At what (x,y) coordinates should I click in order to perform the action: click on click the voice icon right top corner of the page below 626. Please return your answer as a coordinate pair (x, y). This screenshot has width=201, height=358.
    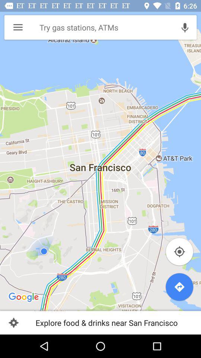
    Looking at the image, I should click on (185, 27).